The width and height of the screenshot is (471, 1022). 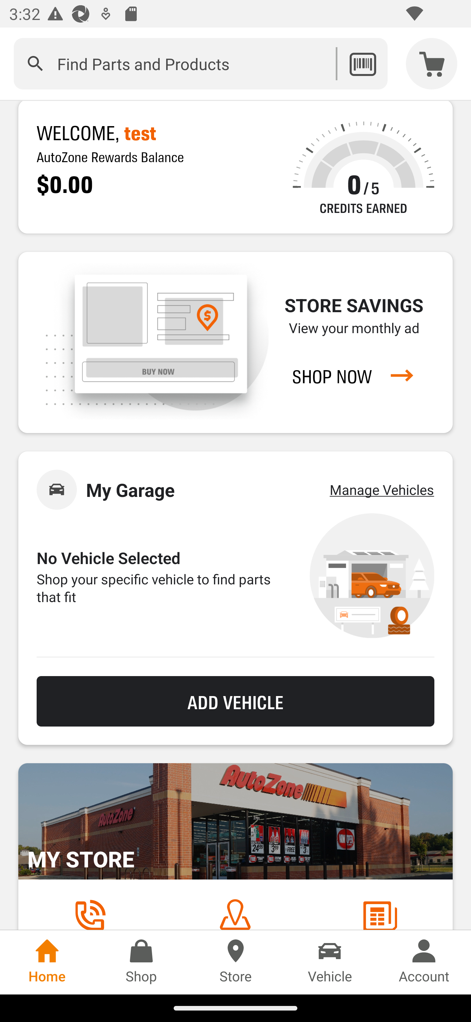 I want to click on , so click(x=35, y=64).